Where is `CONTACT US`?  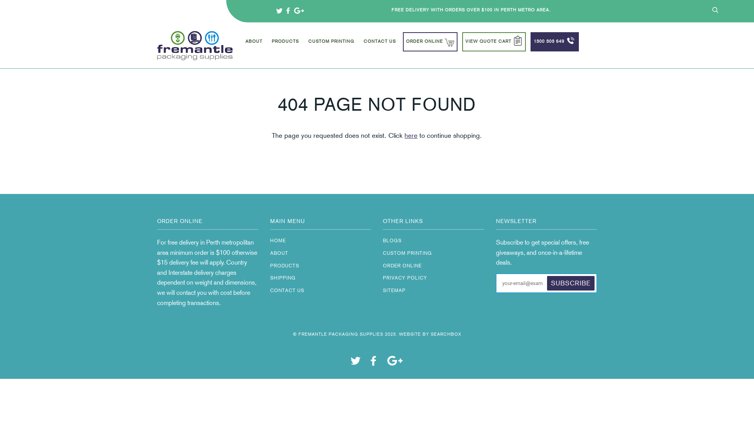 CONTACT US is located at coordinates (287, 291).